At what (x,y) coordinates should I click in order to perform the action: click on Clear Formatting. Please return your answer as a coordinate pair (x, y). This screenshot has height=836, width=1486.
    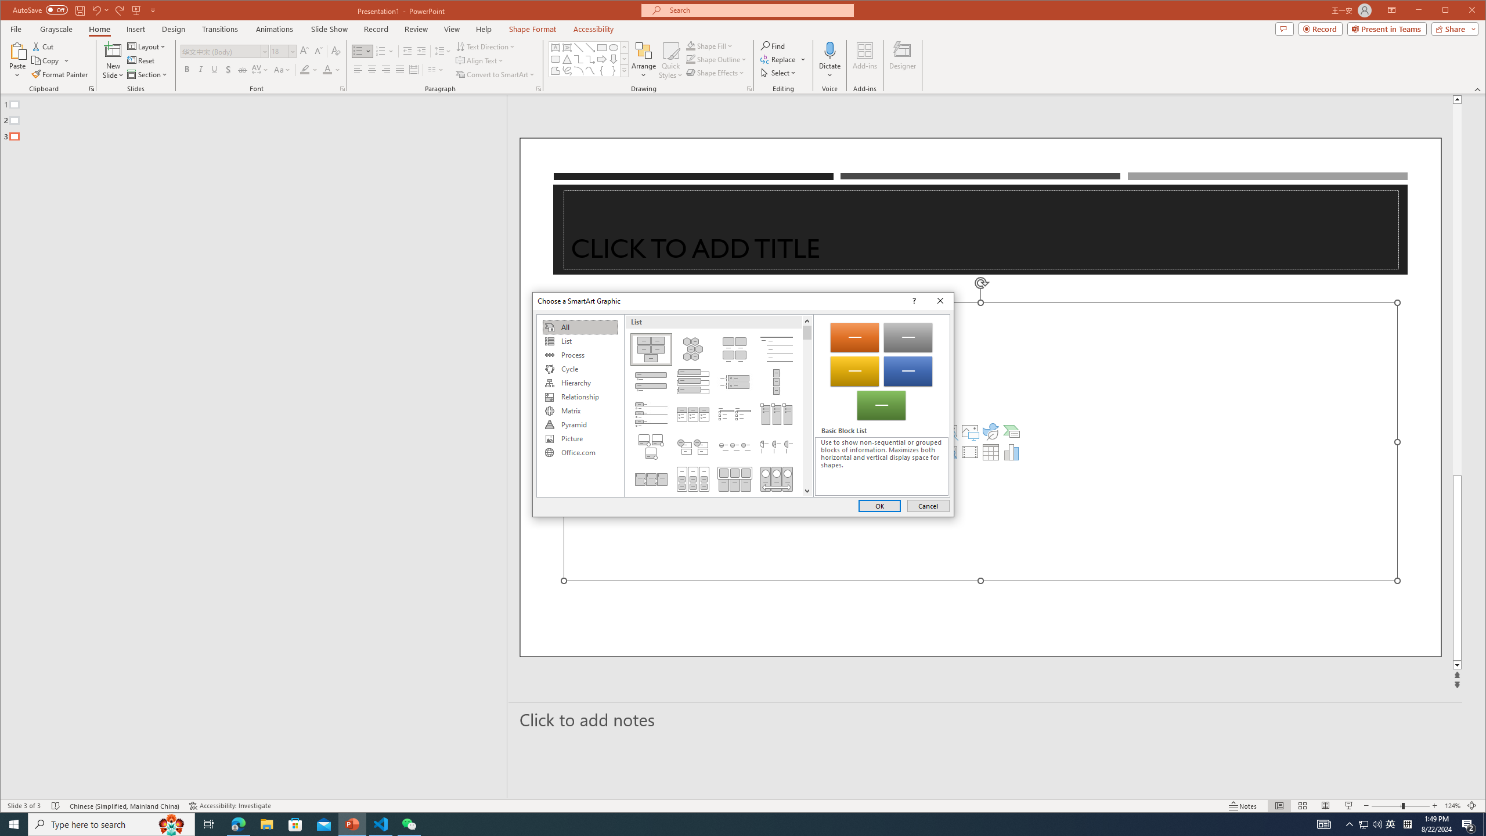
    Looking at the image, I should click on (336, 51).